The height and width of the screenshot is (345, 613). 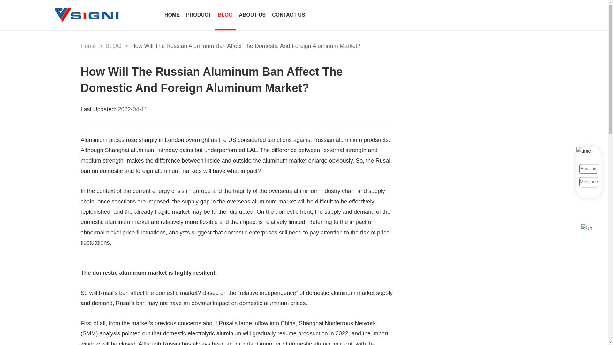 What do you see at coordinates (199, 15) in the screenshot?
I see `PRODUCT` at bounding box center [199, 15].